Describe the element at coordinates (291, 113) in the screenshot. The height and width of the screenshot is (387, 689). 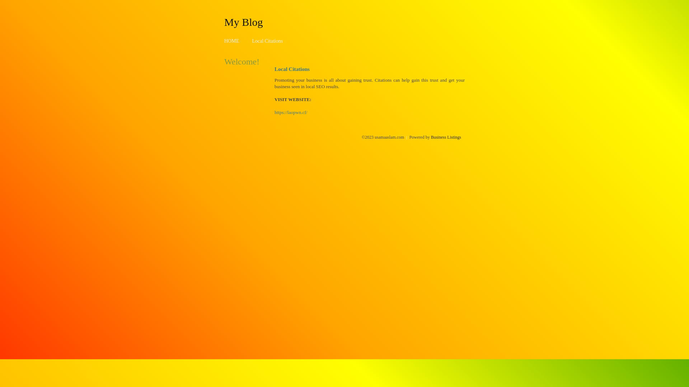
I see `https://laopwn.cf/` at that location.